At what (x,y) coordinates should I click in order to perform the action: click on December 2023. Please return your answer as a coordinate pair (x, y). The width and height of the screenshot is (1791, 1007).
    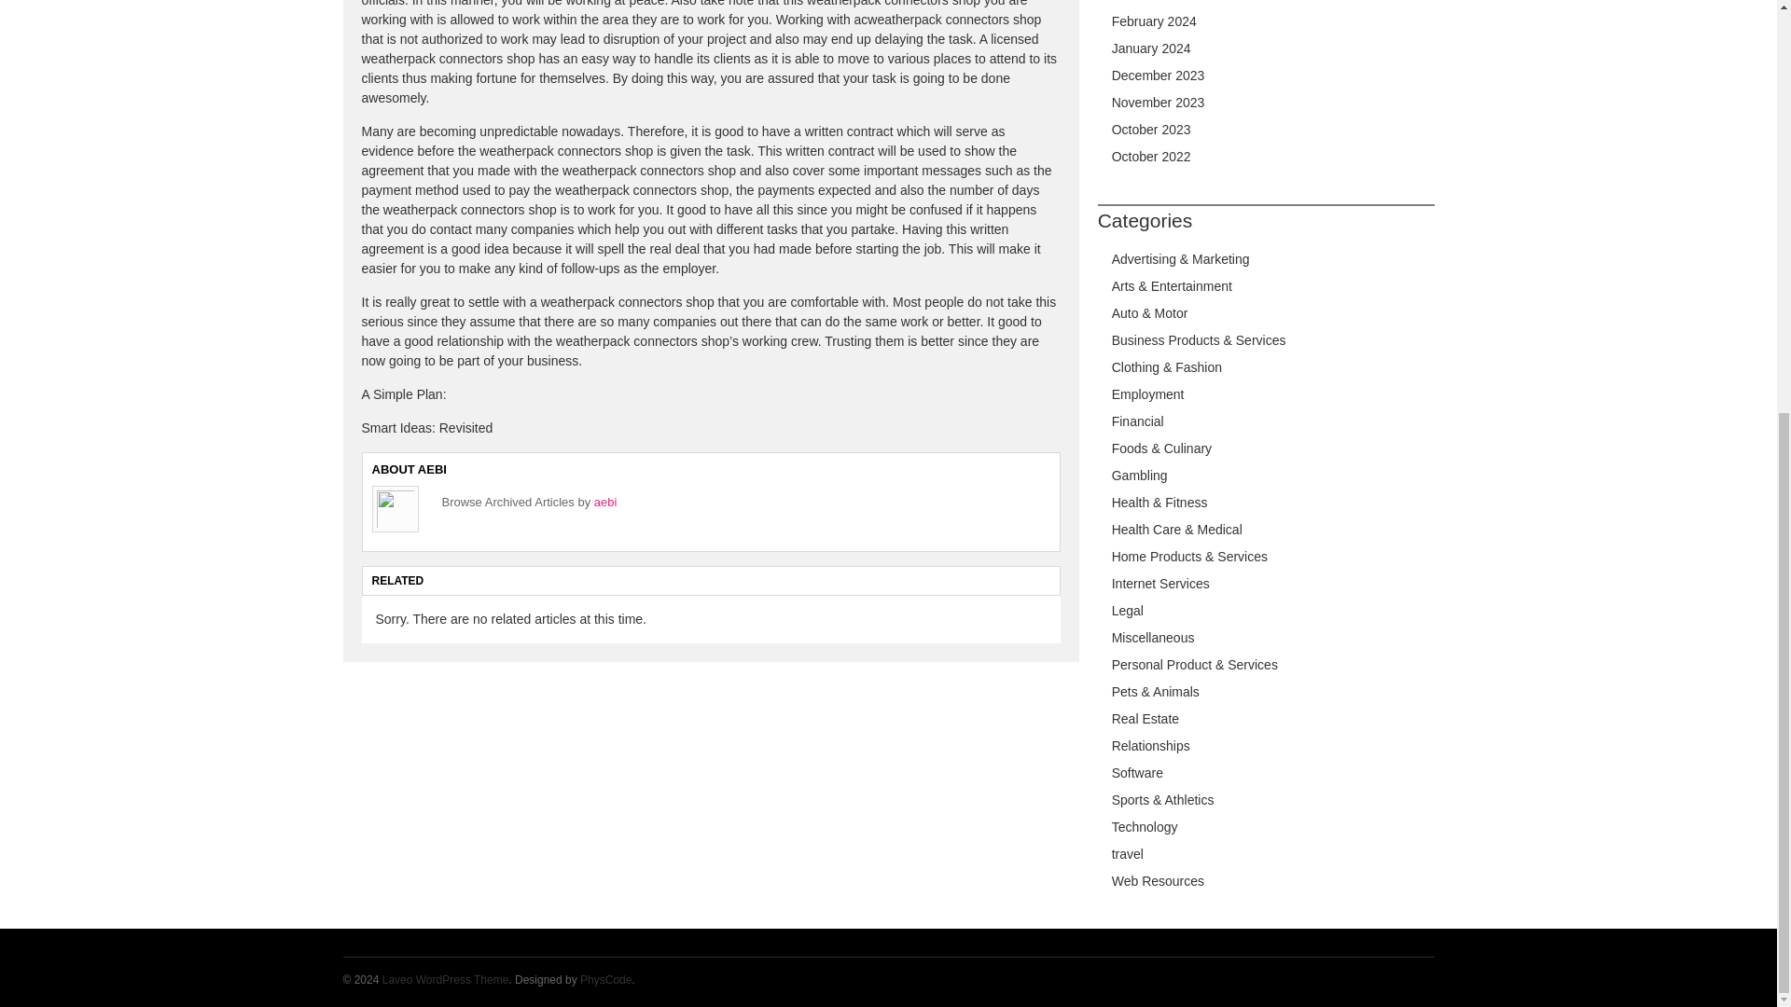
    Looking at the image, I should click on (1159, 75).